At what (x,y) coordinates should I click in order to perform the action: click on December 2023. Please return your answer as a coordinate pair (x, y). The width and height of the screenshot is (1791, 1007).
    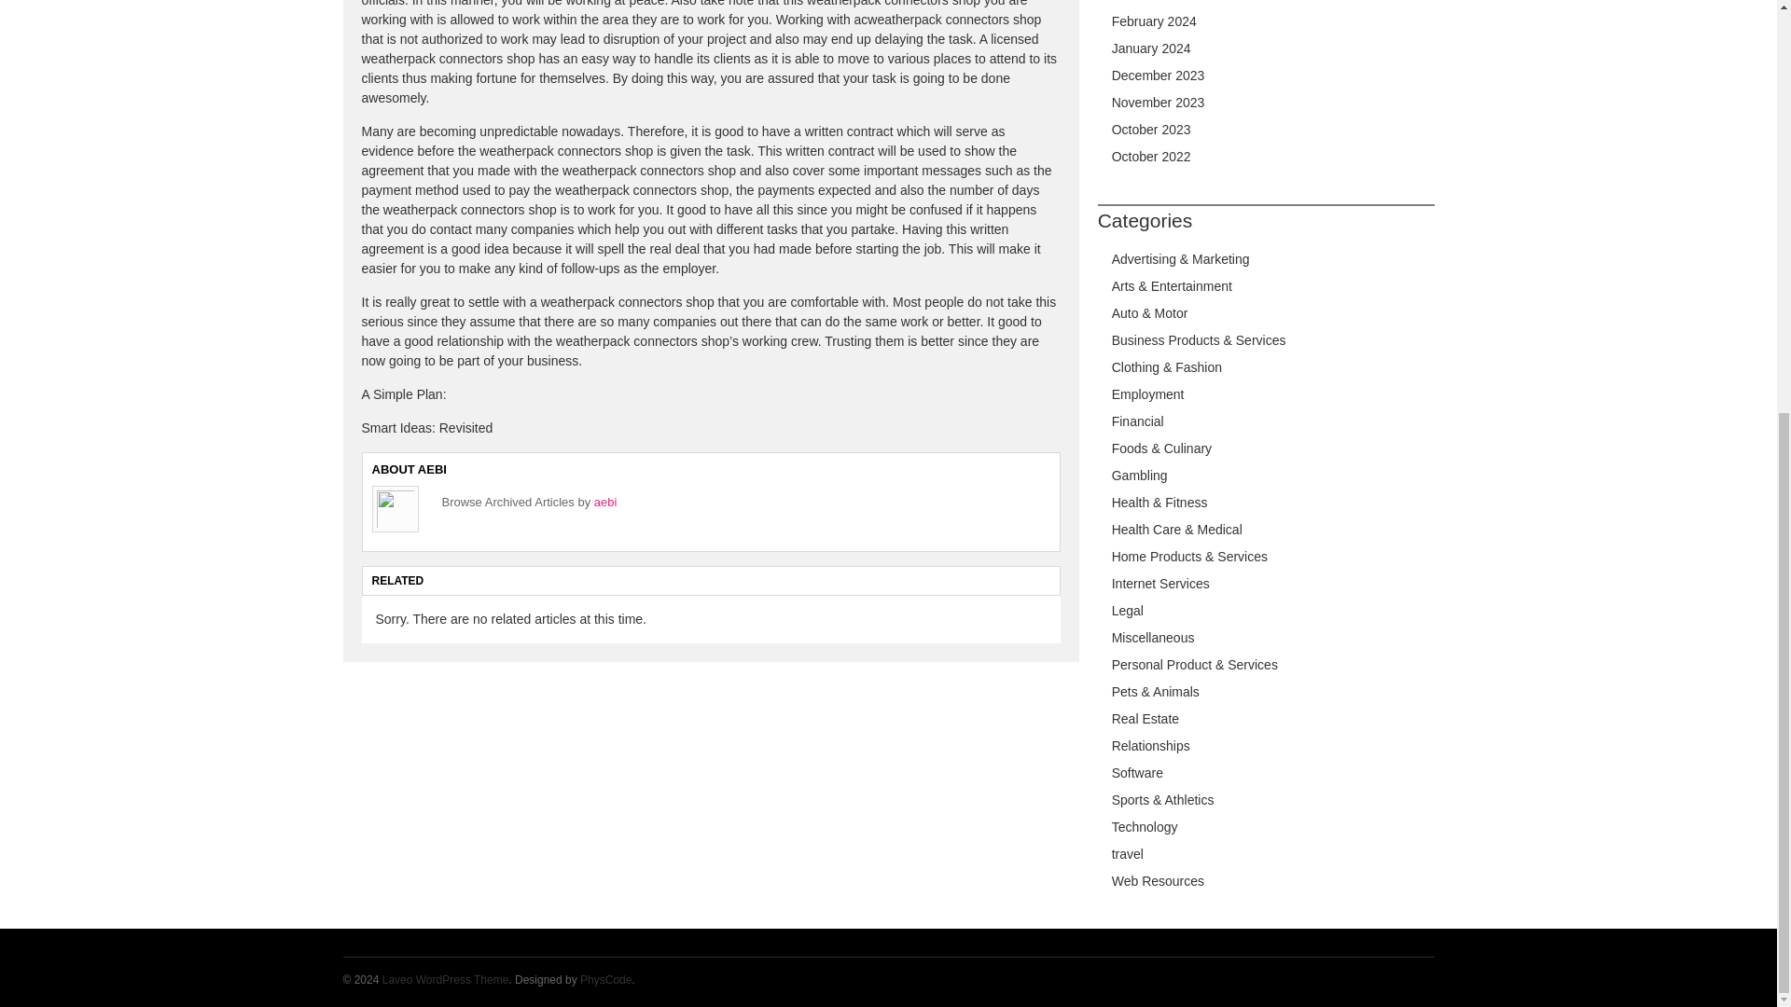
    Looking at the image, I should click on (1159, 75).